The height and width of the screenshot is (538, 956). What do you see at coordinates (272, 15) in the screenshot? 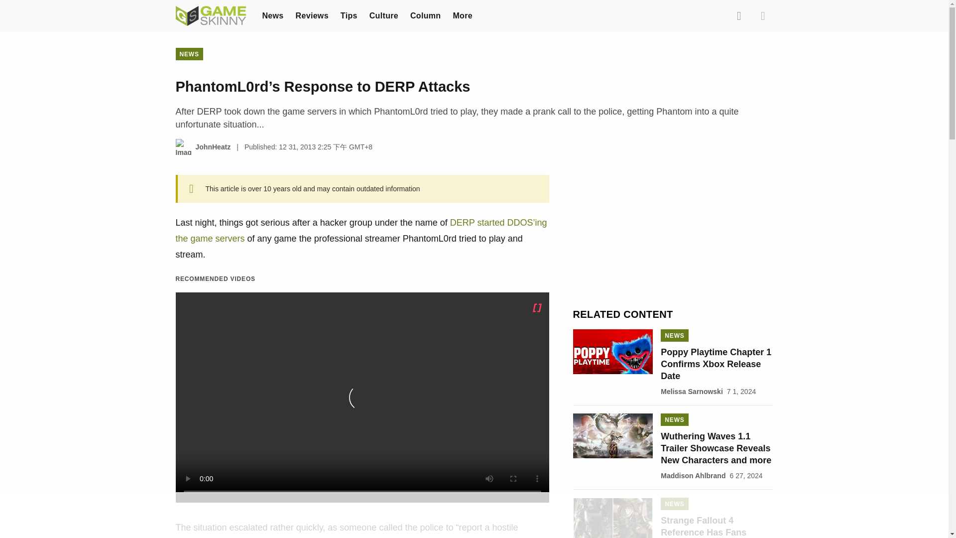
I see `News` at bounding box center [272, 15].